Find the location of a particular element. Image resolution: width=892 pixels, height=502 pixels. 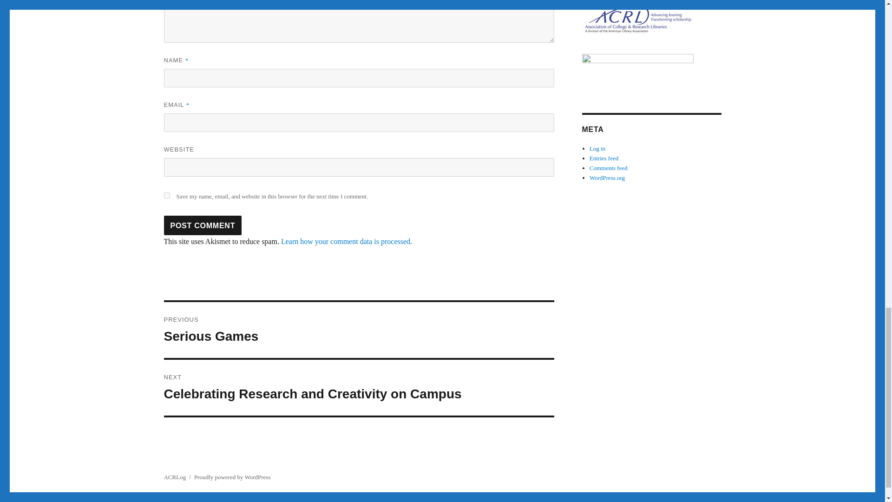

Learn how your comment data is processed is located at coordinates (203, 225).